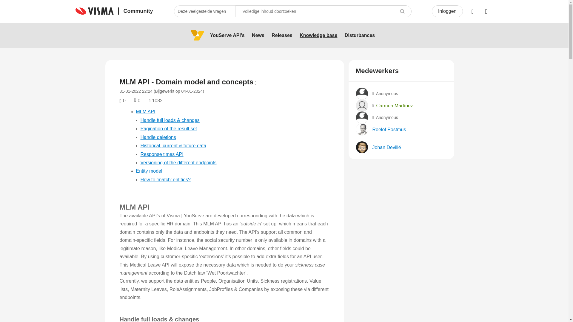 The height and width of the screenshot is (322, 573). I want to click on Knowledge base, so click(318, 35).